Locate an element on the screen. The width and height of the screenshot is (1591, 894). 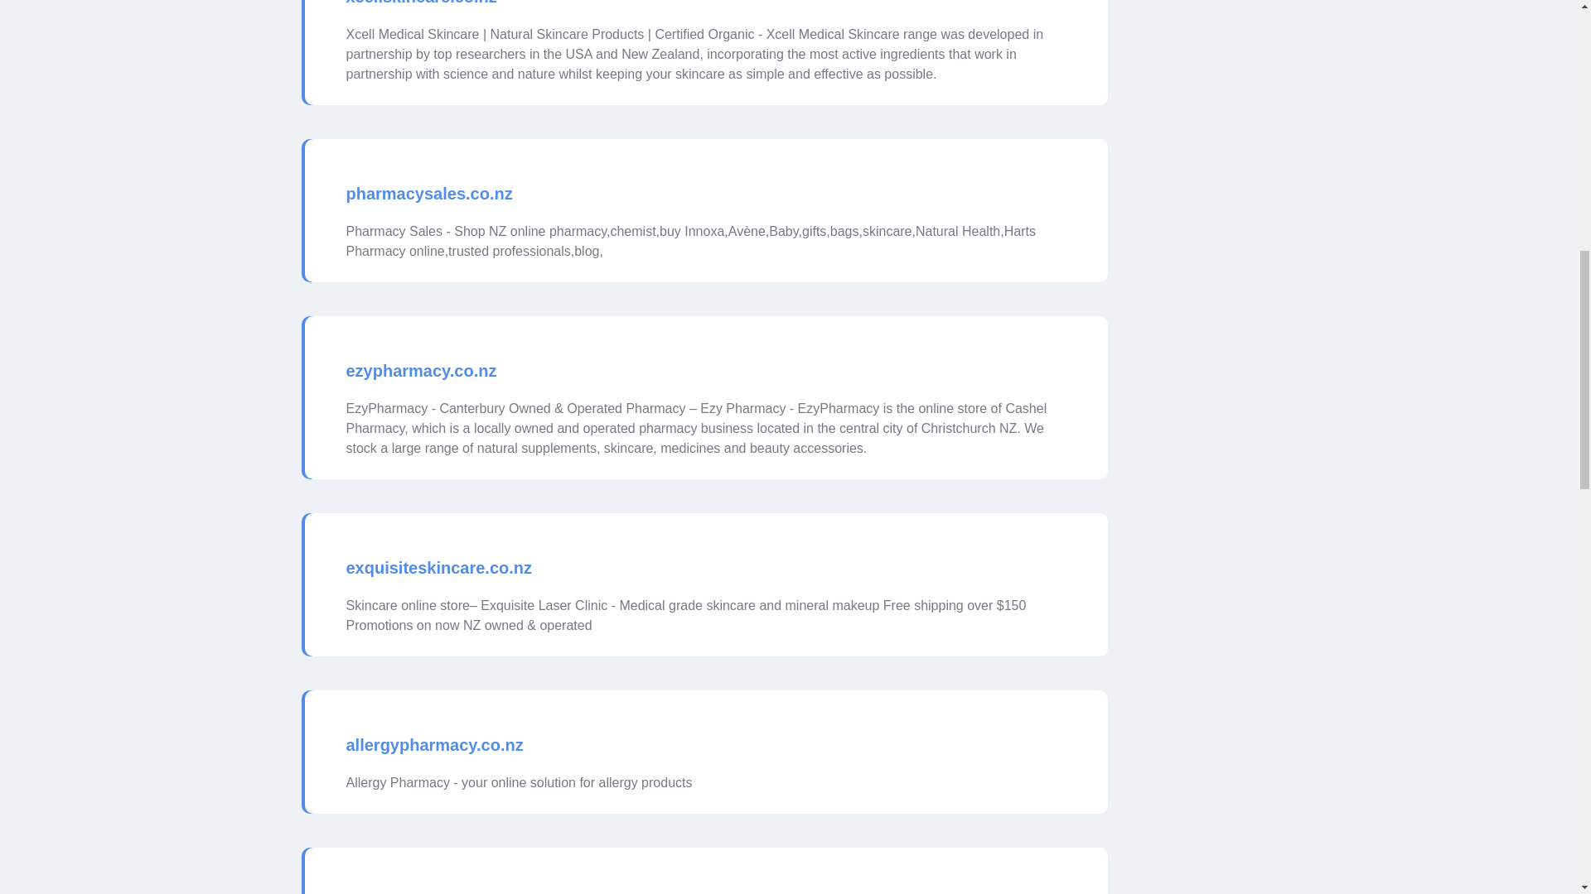
Advertisement is located at coordinates (1203, 35).